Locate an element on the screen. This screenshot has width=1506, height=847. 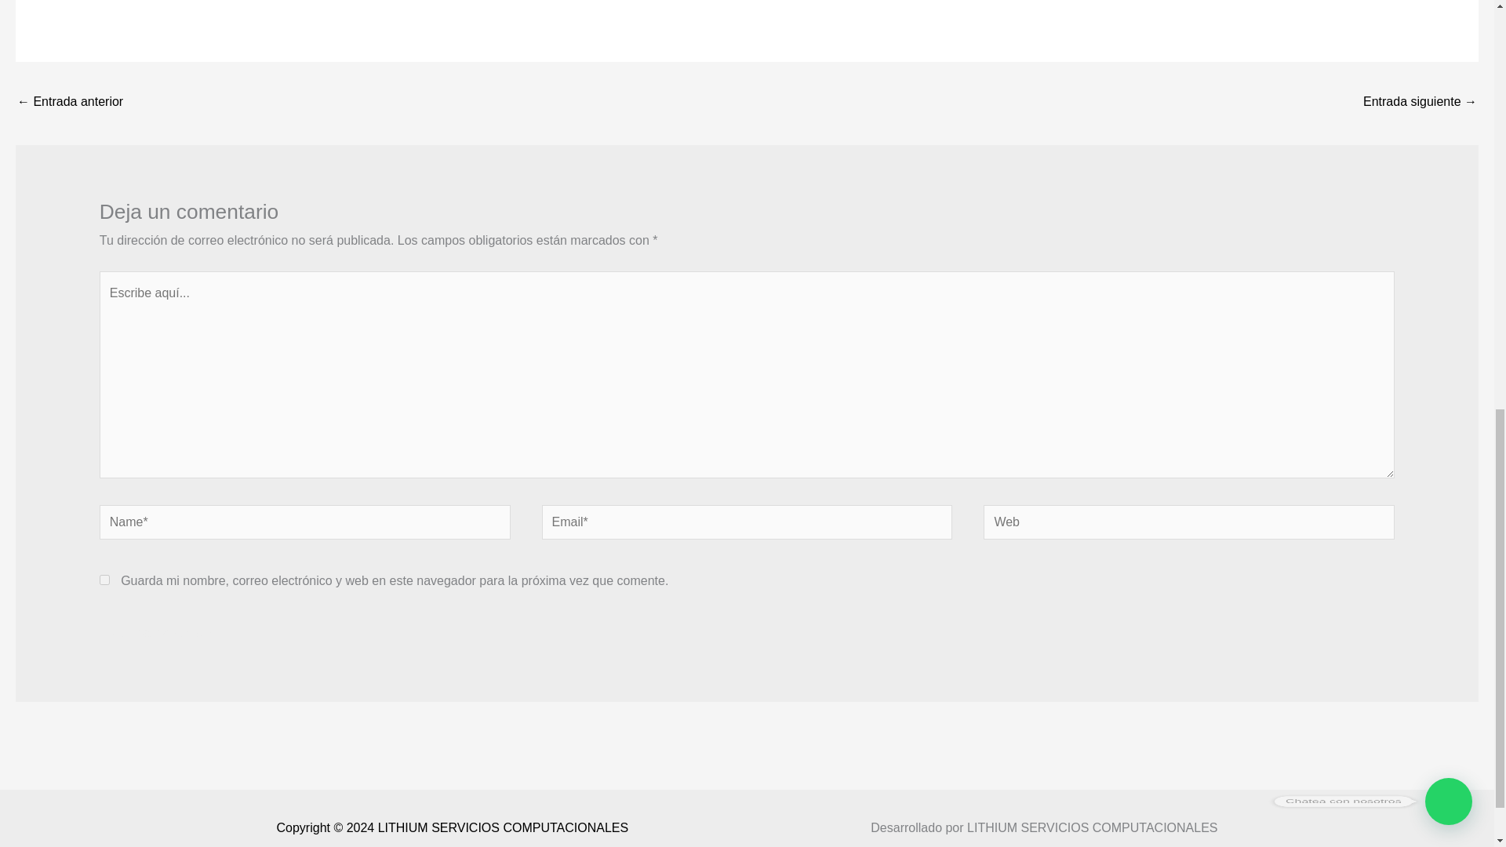
yes is located at coordinates (104, 580).